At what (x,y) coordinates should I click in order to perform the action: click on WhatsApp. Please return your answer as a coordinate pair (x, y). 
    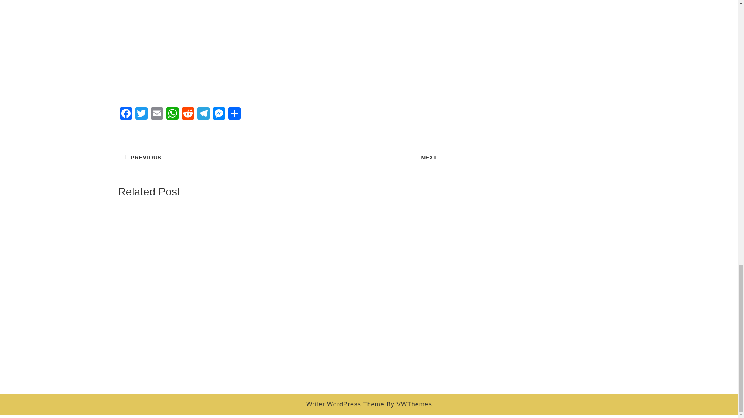
    Looking at the image, I should click on (172, 114).